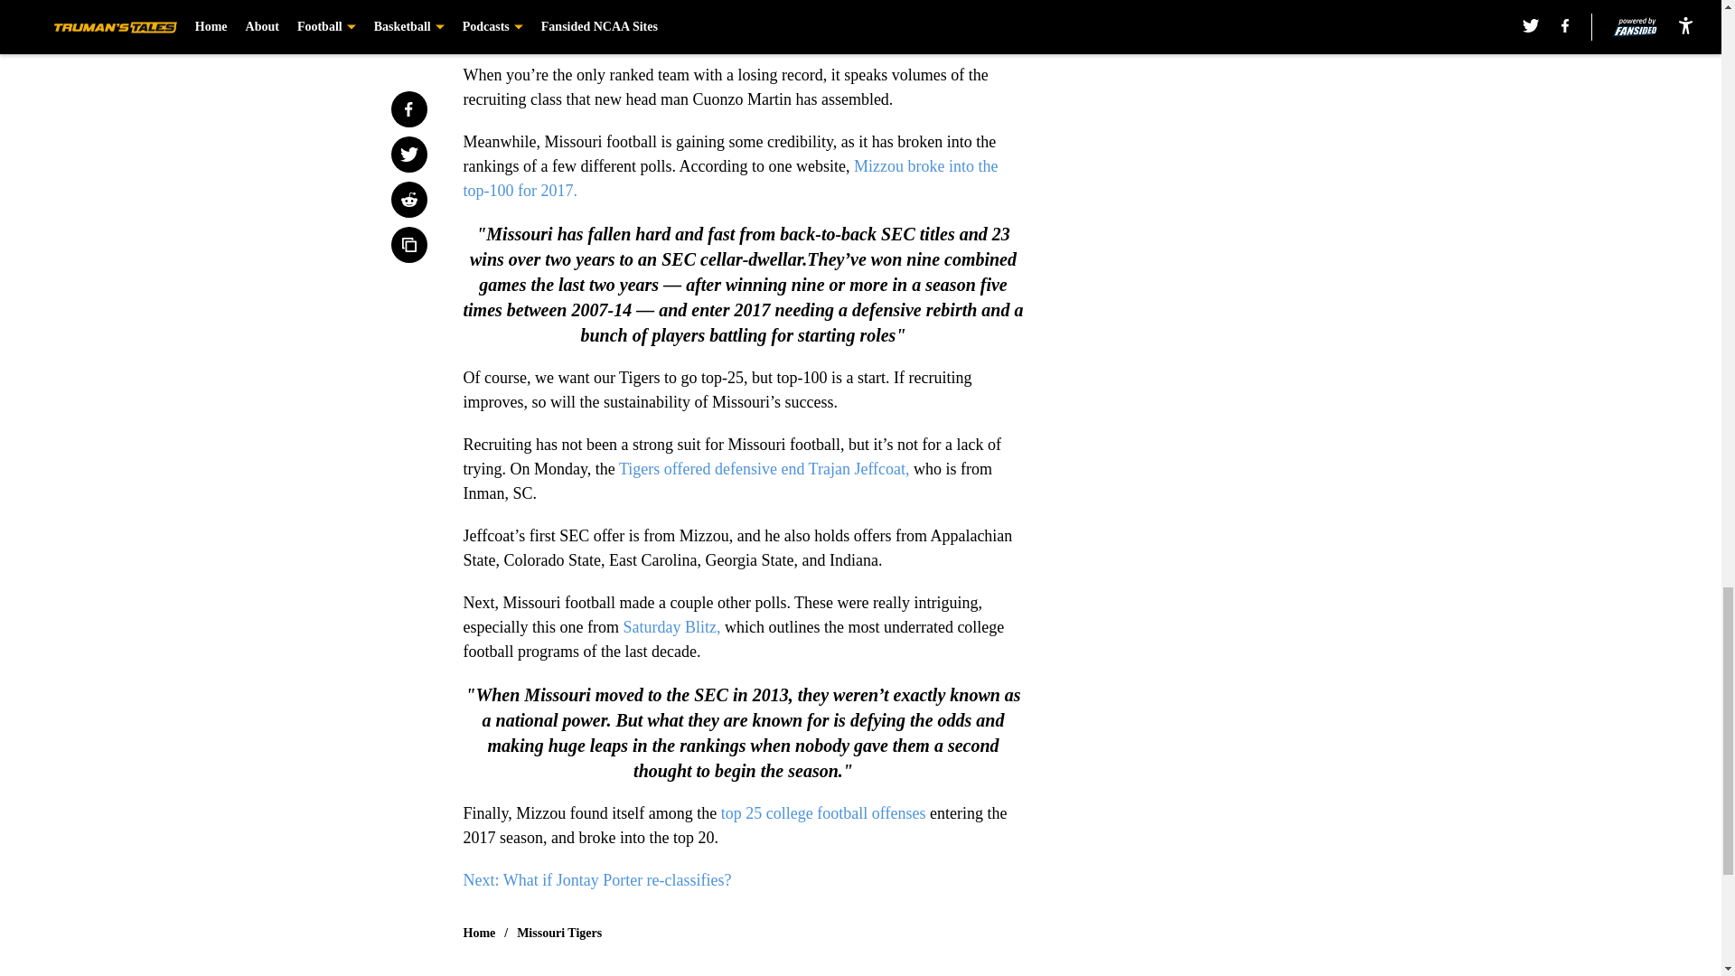 This screenshot has height=976, width=1735. I want to click on Saturday Blitz,, so click(671, 627).